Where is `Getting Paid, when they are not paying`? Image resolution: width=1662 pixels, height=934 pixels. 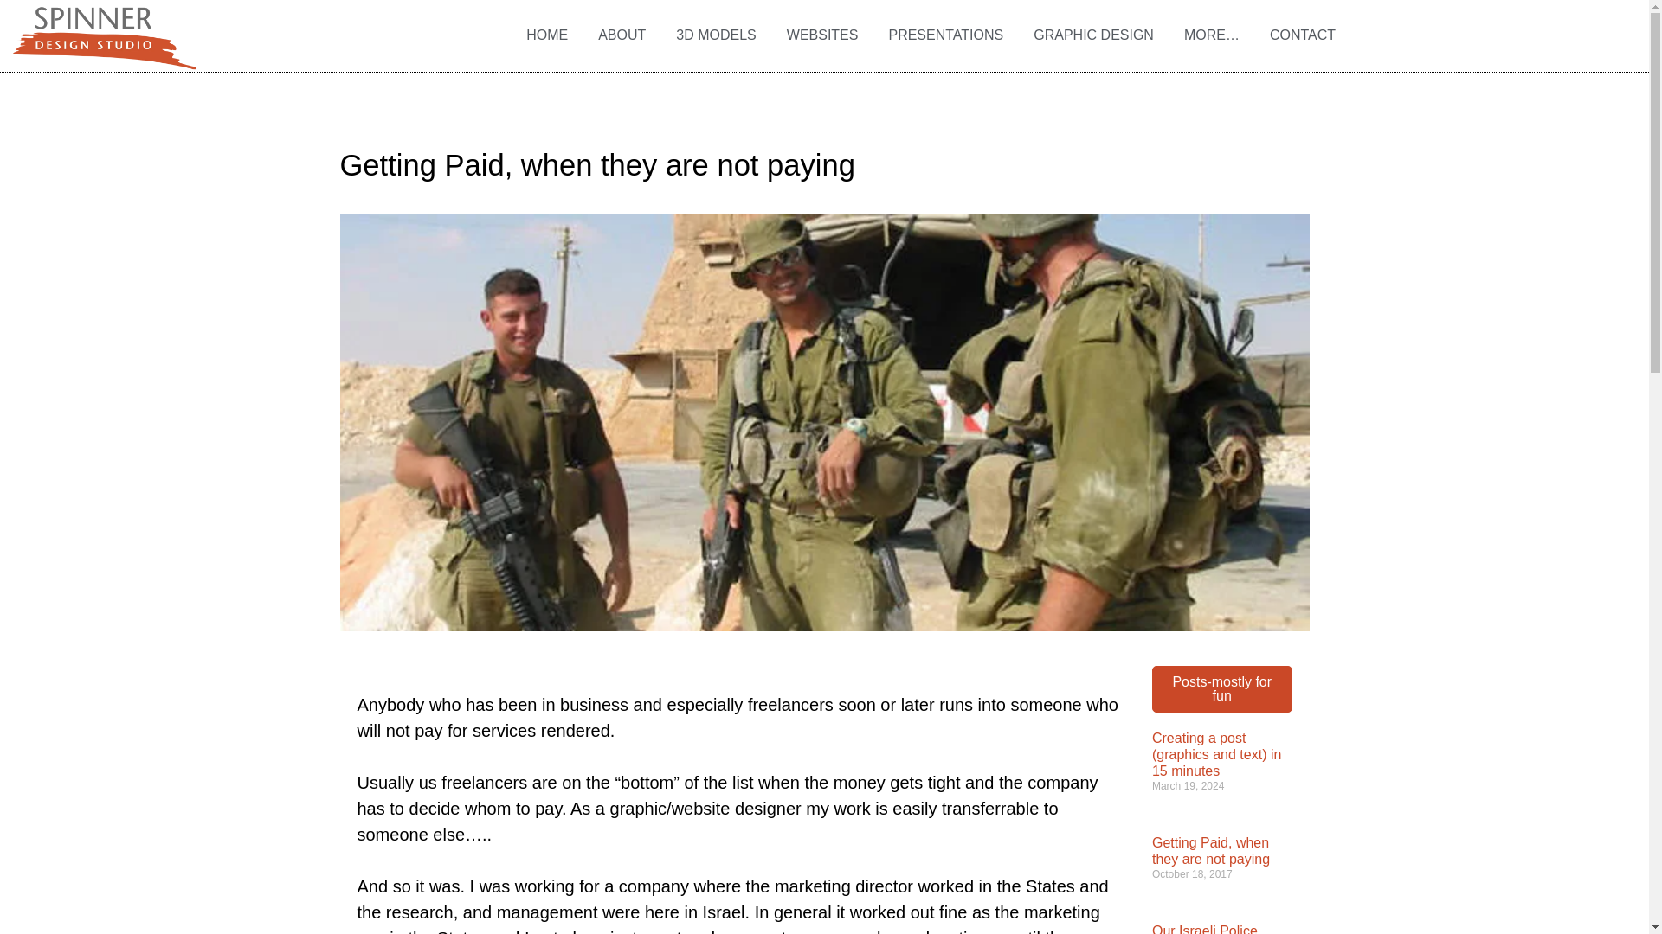 Getting Paid, when they are not paying is located at coordinates (1210, 851).